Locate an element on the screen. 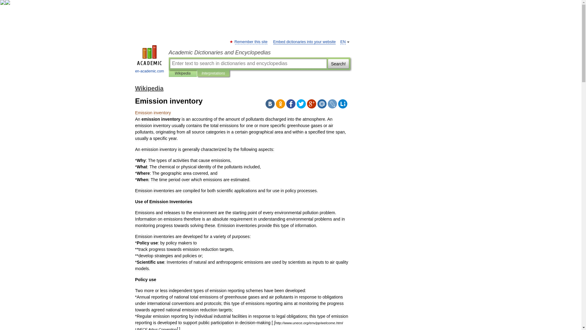 The width and height of the screenshot is (586, 330). Wikipedia is located at coordinates (183, 73).